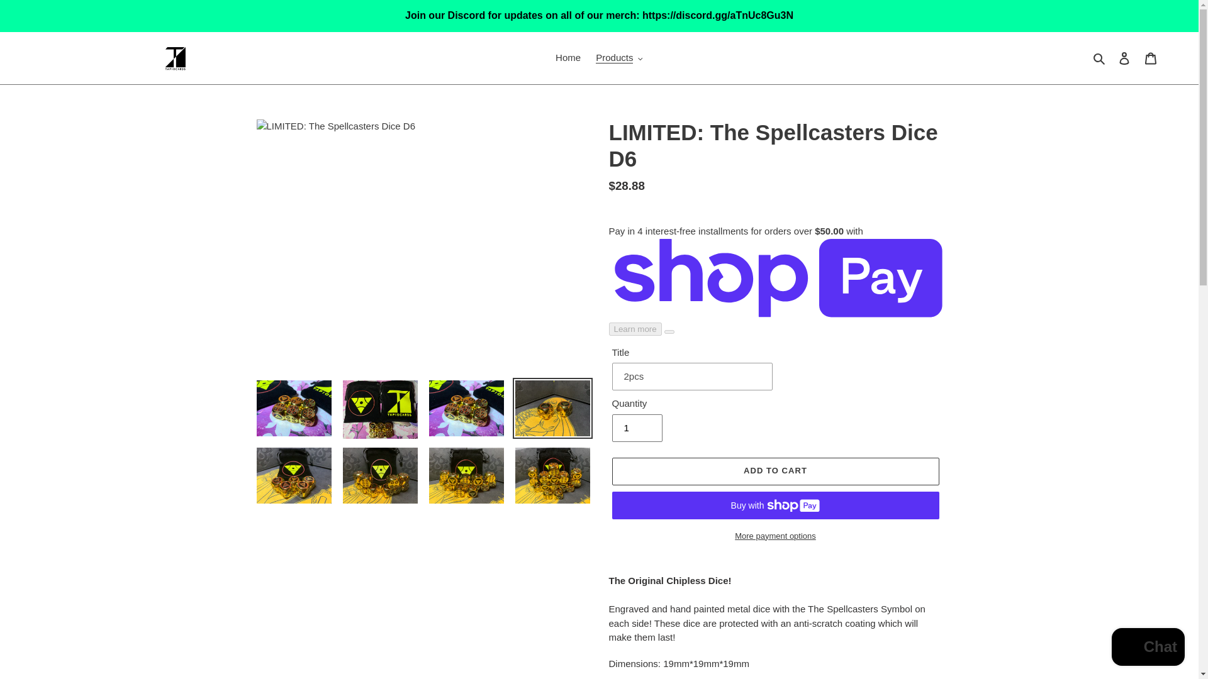 This screenshot has height=679, width=1208. I want to click on 1, so click(637, 428).